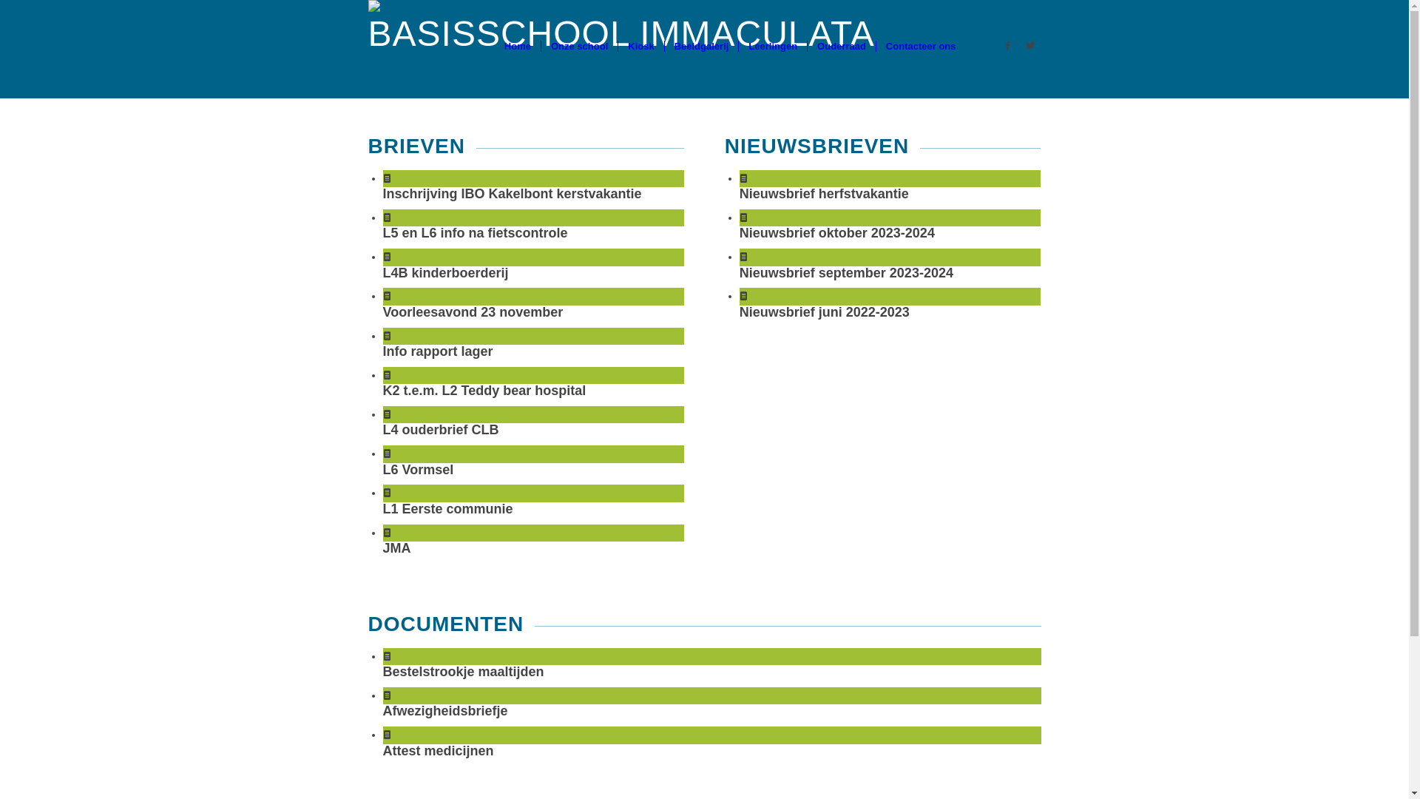 This screenshot has width=1420, height=799. I want to click on Twitter, so click(1030, 45).